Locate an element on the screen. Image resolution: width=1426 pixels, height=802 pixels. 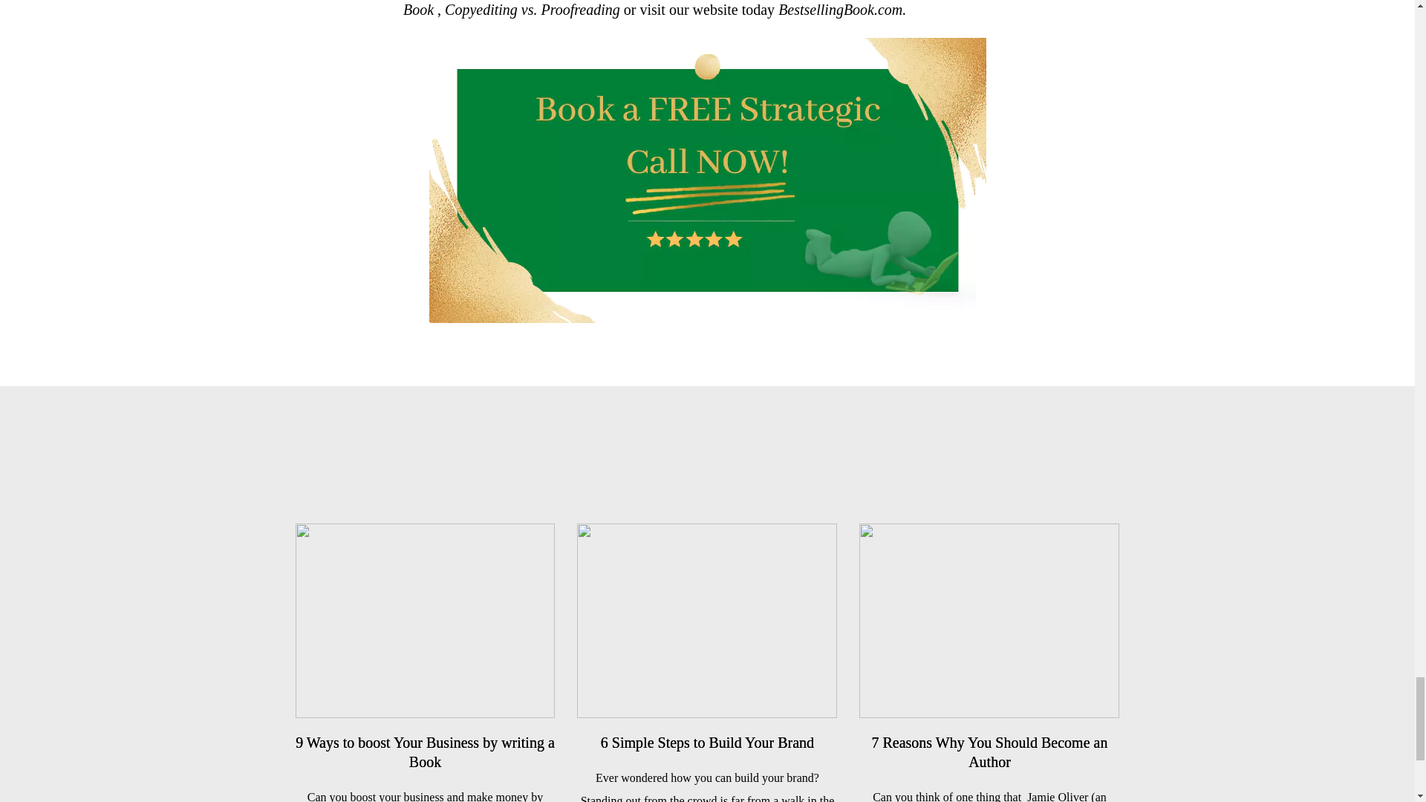
Copyediting vs. Proofreading is located at coordinates (533, 9).